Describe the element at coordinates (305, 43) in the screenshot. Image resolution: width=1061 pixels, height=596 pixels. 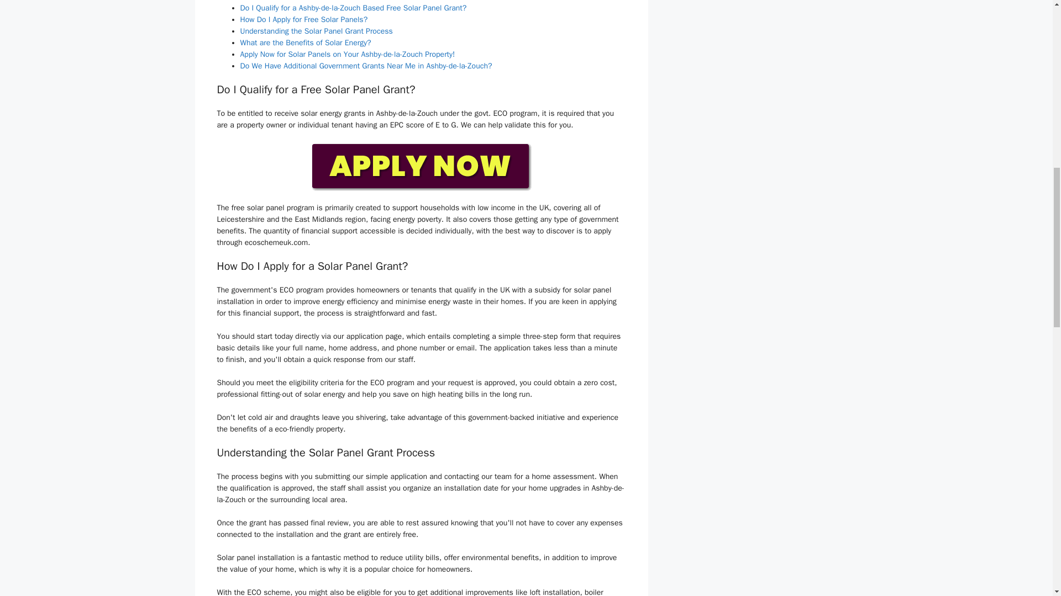
I see `What are the Benefits of Solar Energy?` at that location.